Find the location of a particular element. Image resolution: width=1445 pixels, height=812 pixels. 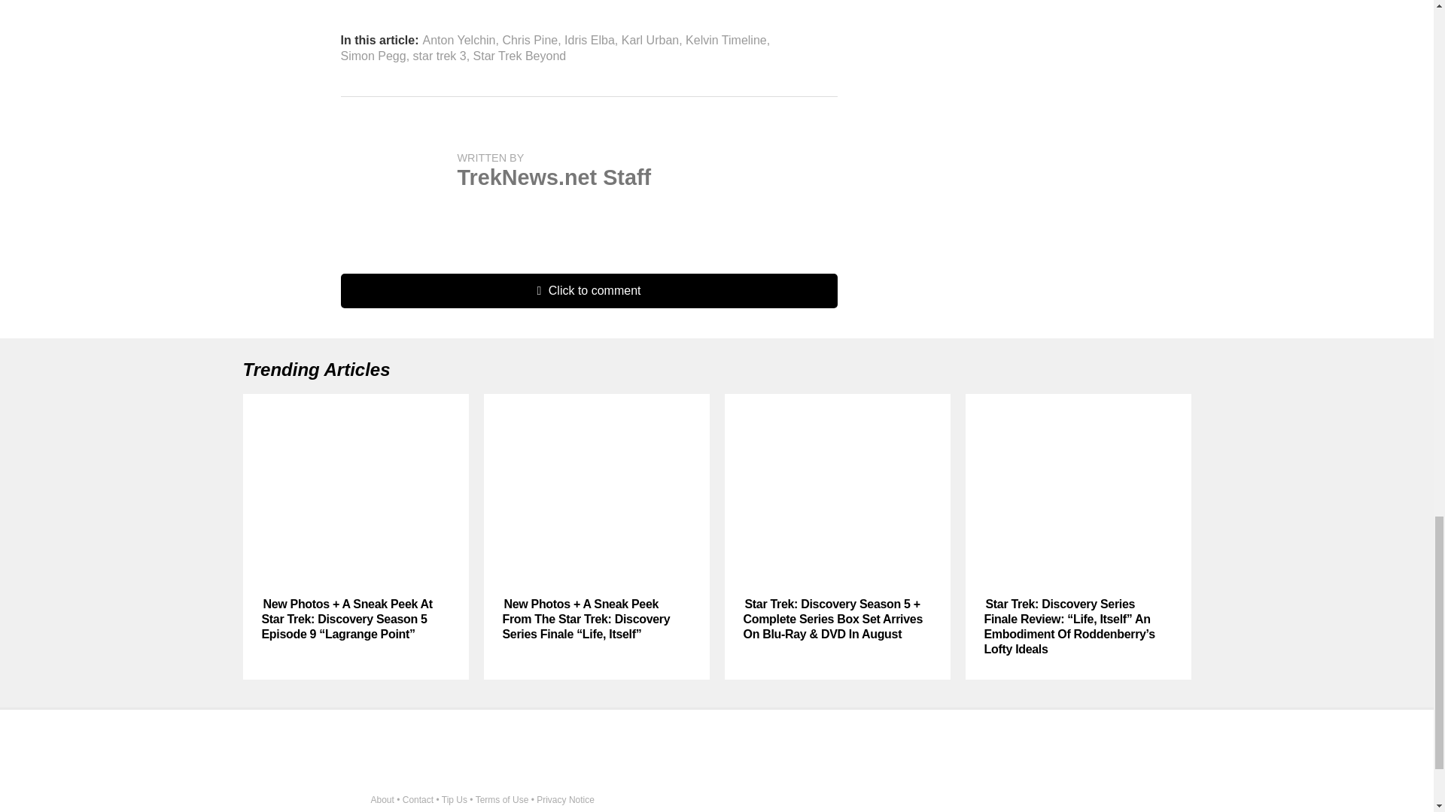

Posts by TrekNews.net Staff is located at coordinates (554, 177).